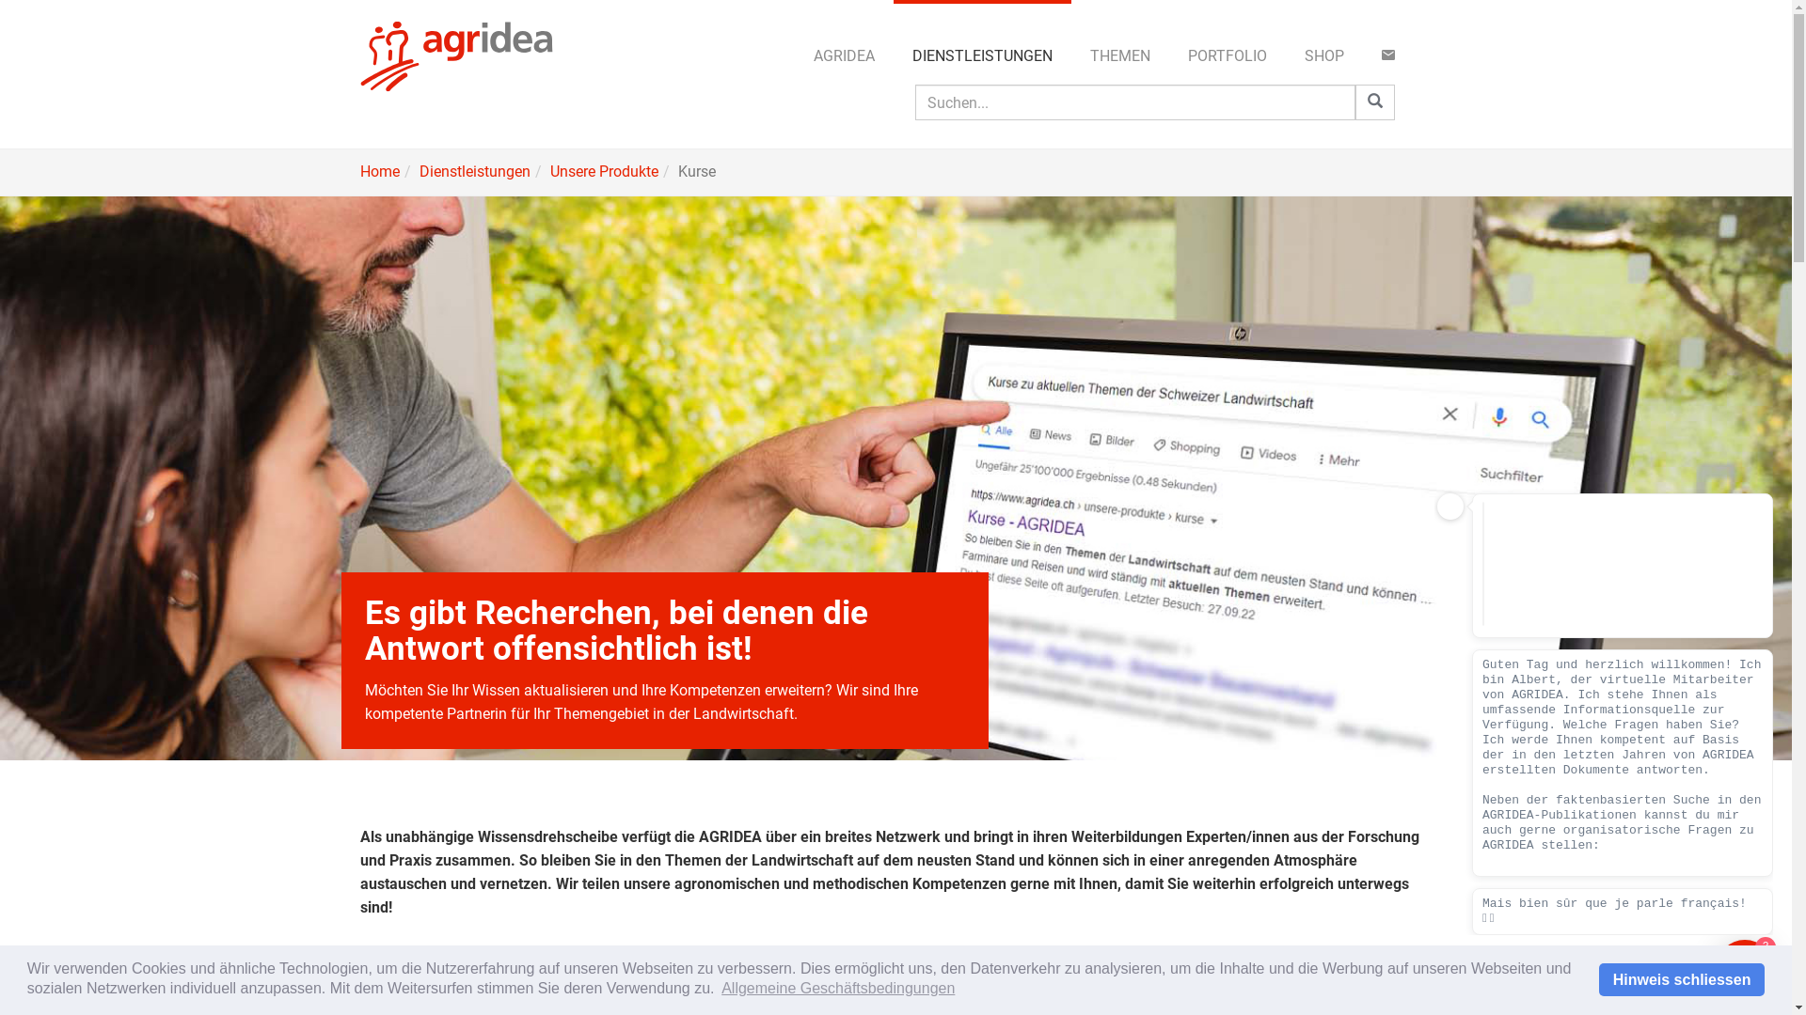  Describe the element at coordinates (379, 171) in the screenshot. I see `Home` at that location.